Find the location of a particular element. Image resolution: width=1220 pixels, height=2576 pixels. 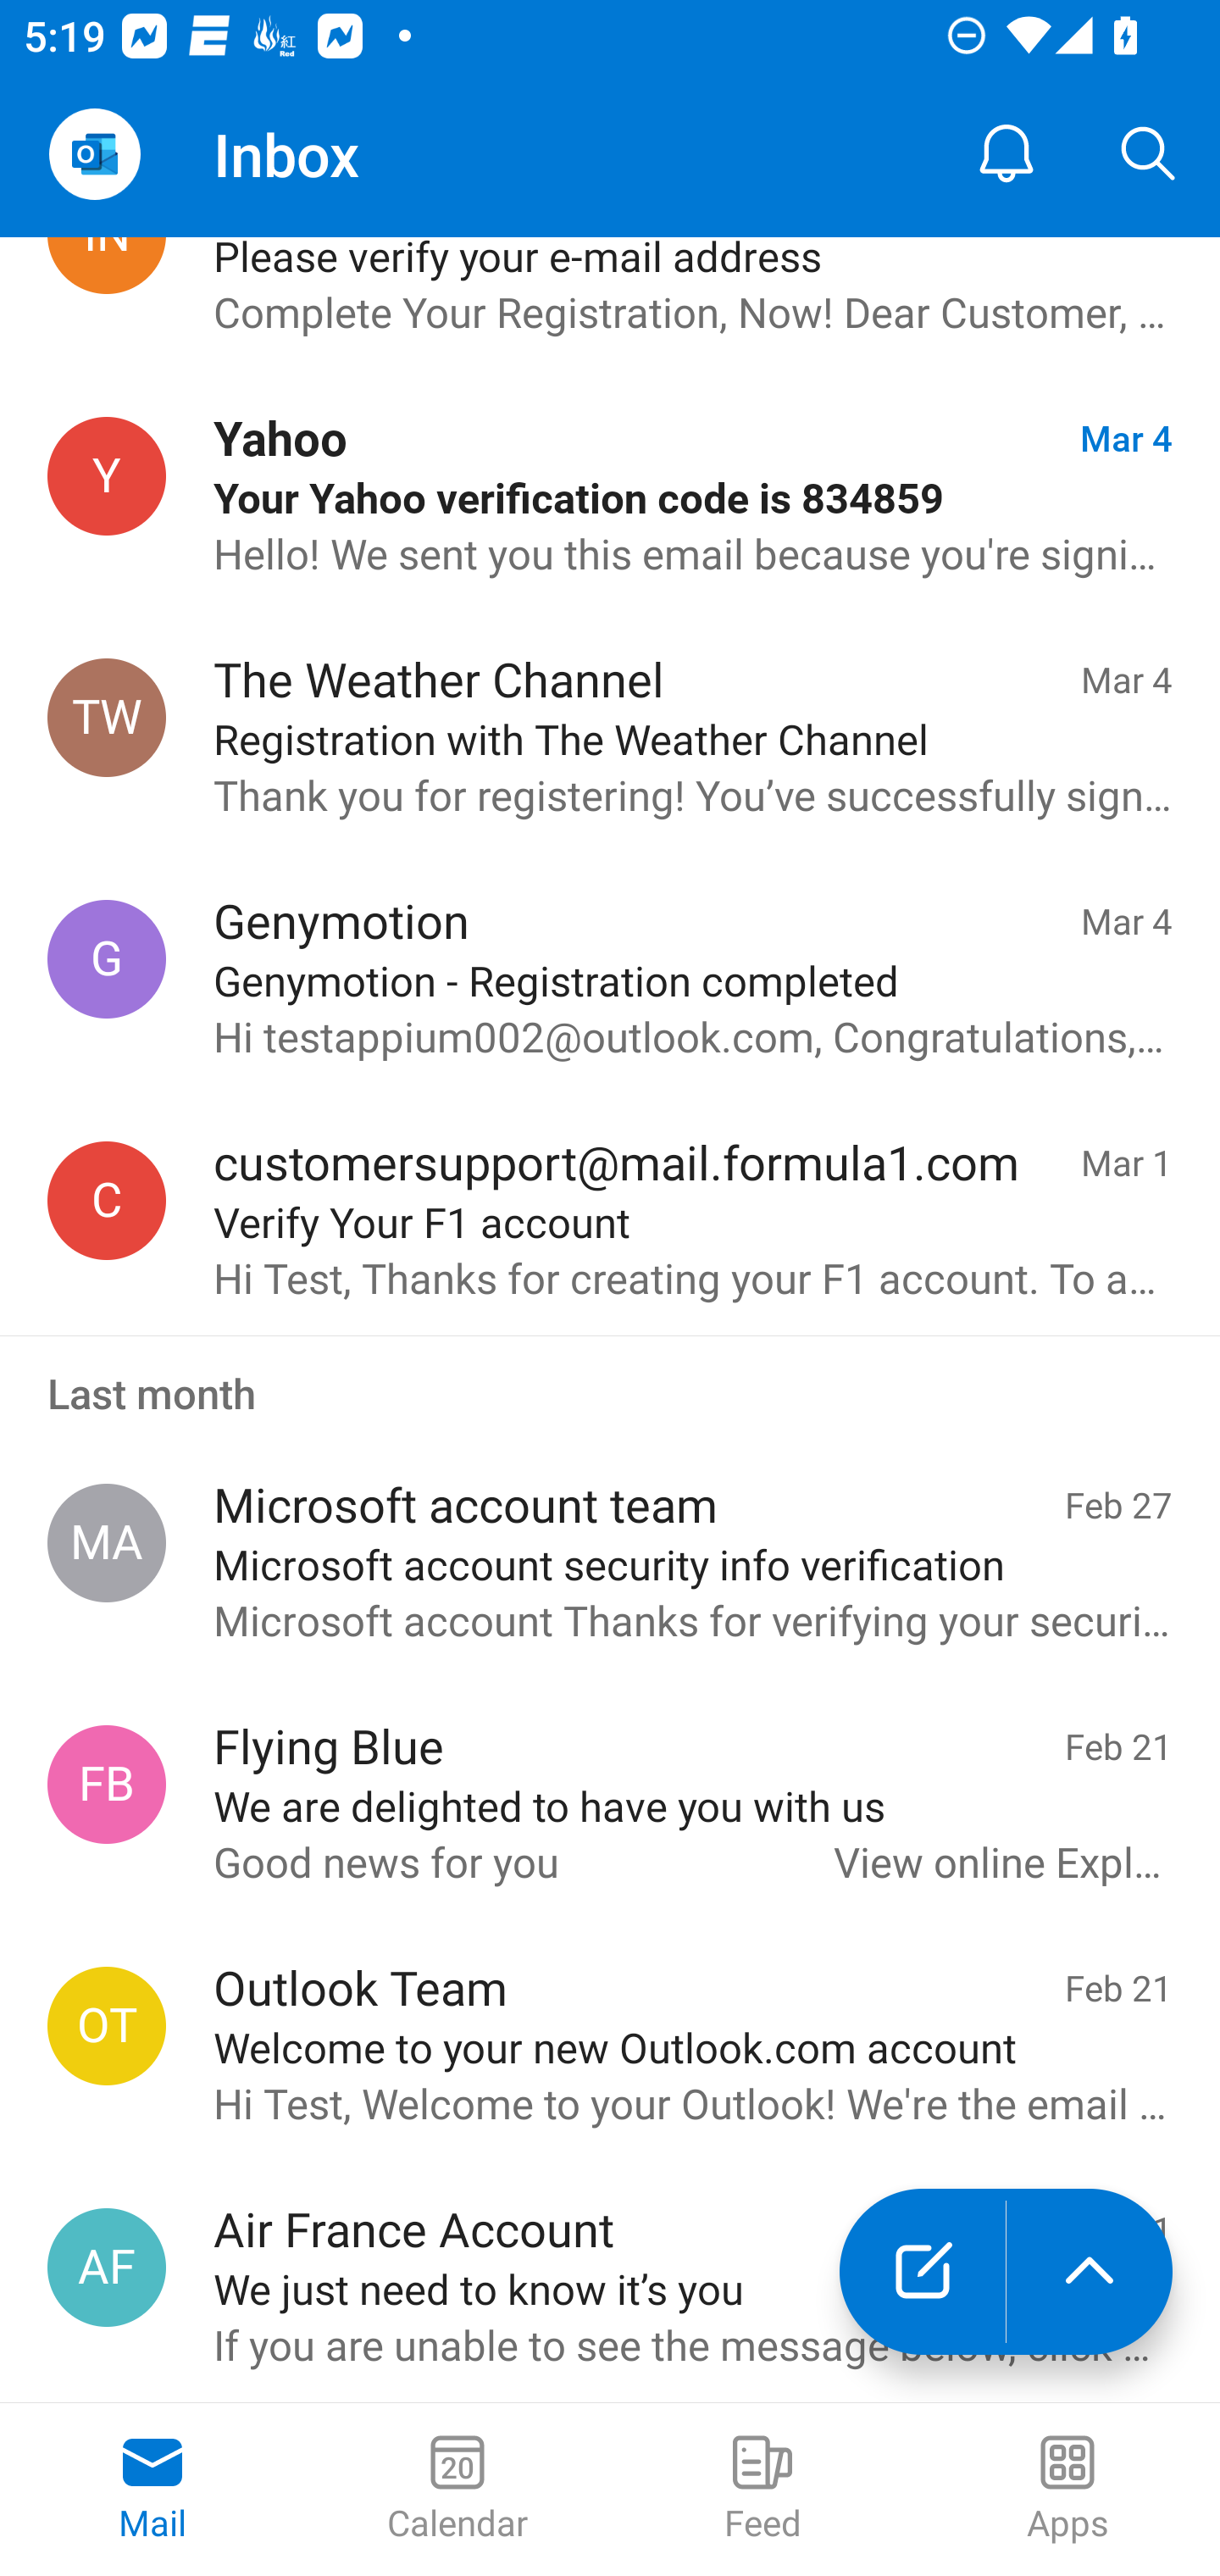

Apps is located at coordinates (1067, 2490).